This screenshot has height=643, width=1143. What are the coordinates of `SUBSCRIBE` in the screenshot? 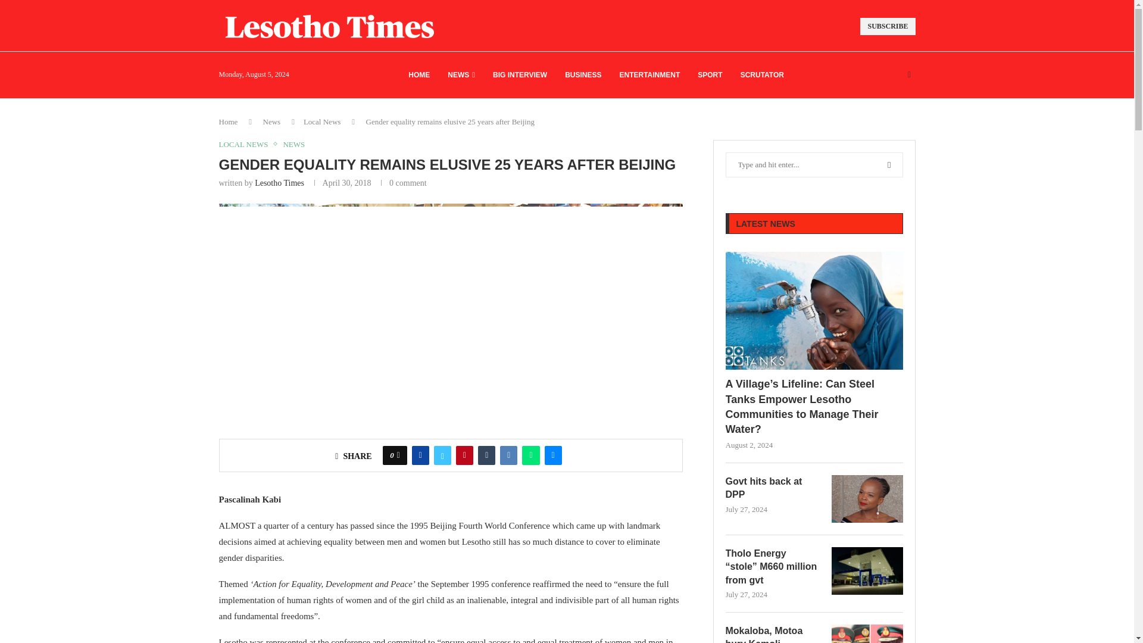 It's located at (888, 26).